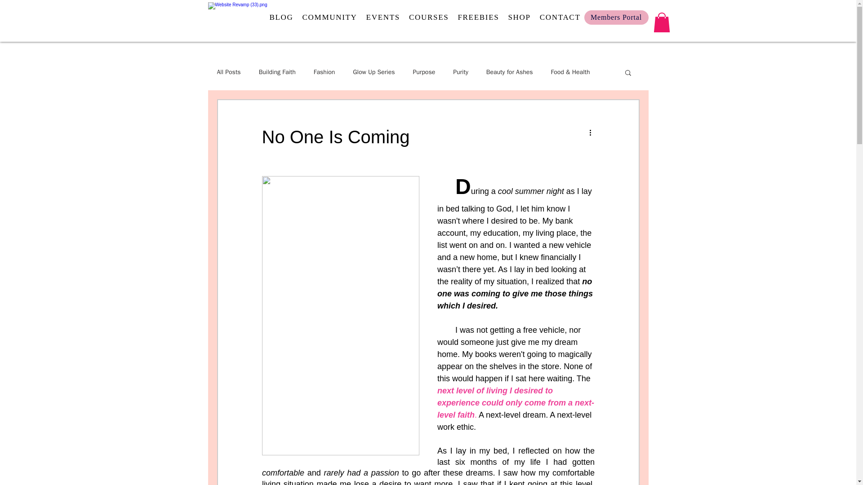  I want to click on Purpose, so click(423, 72).